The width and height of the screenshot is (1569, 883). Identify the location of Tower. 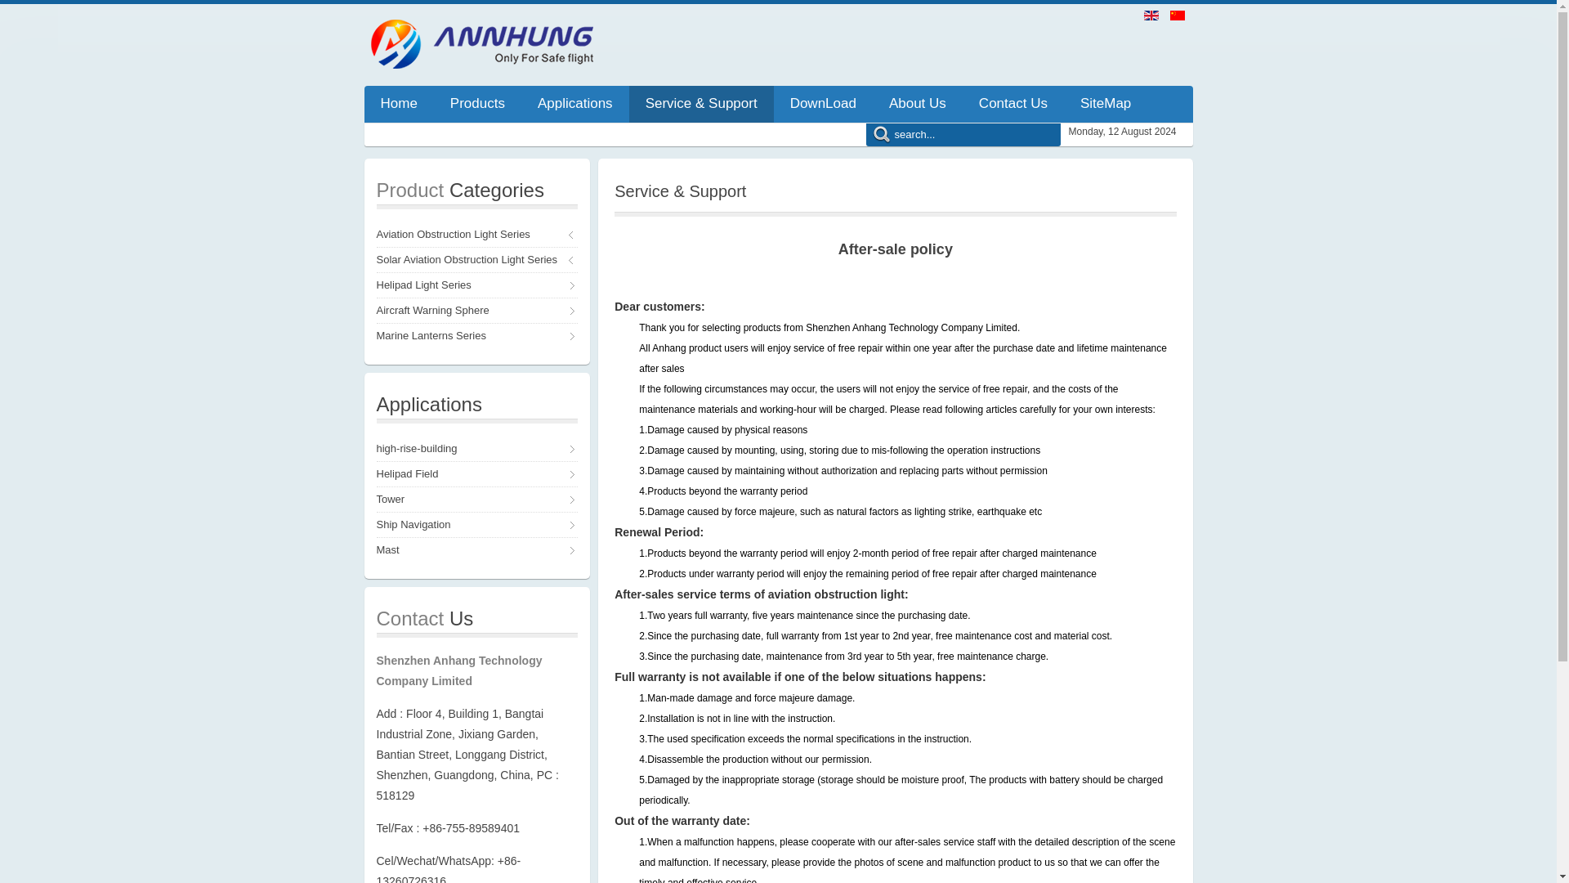
(476, 500).